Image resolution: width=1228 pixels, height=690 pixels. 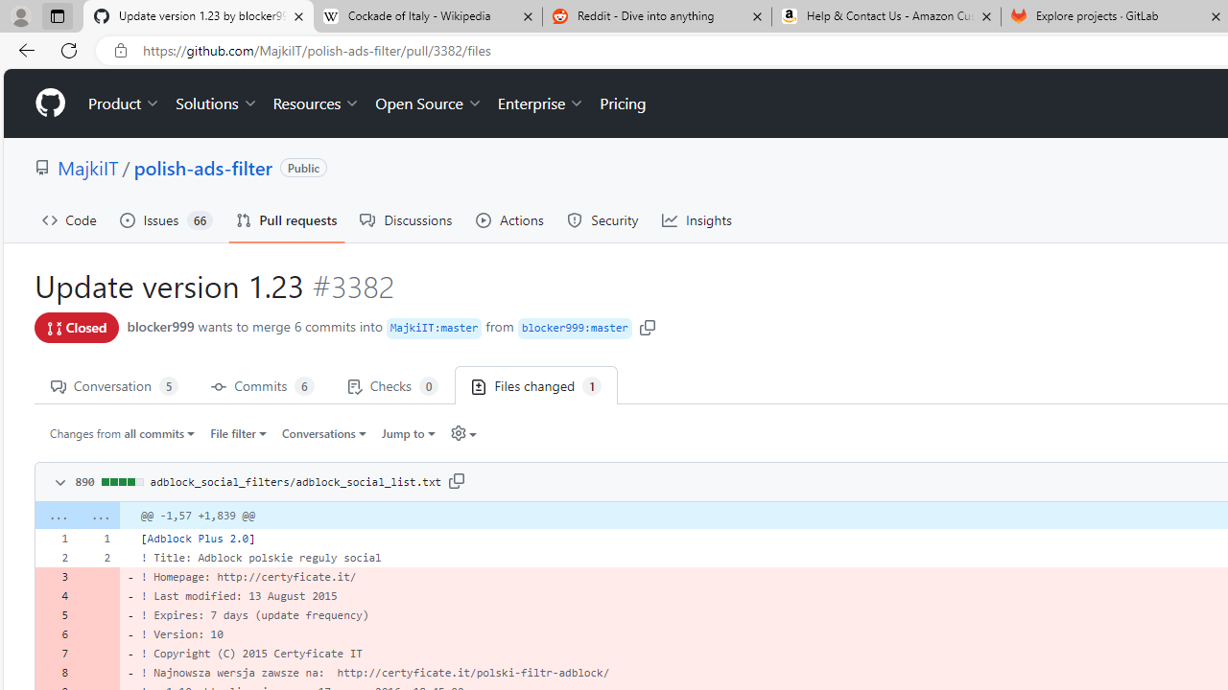 What do you see at coordinates (125, 103) in the screenshot?
I see `Product` at bounding box center [125, 103].